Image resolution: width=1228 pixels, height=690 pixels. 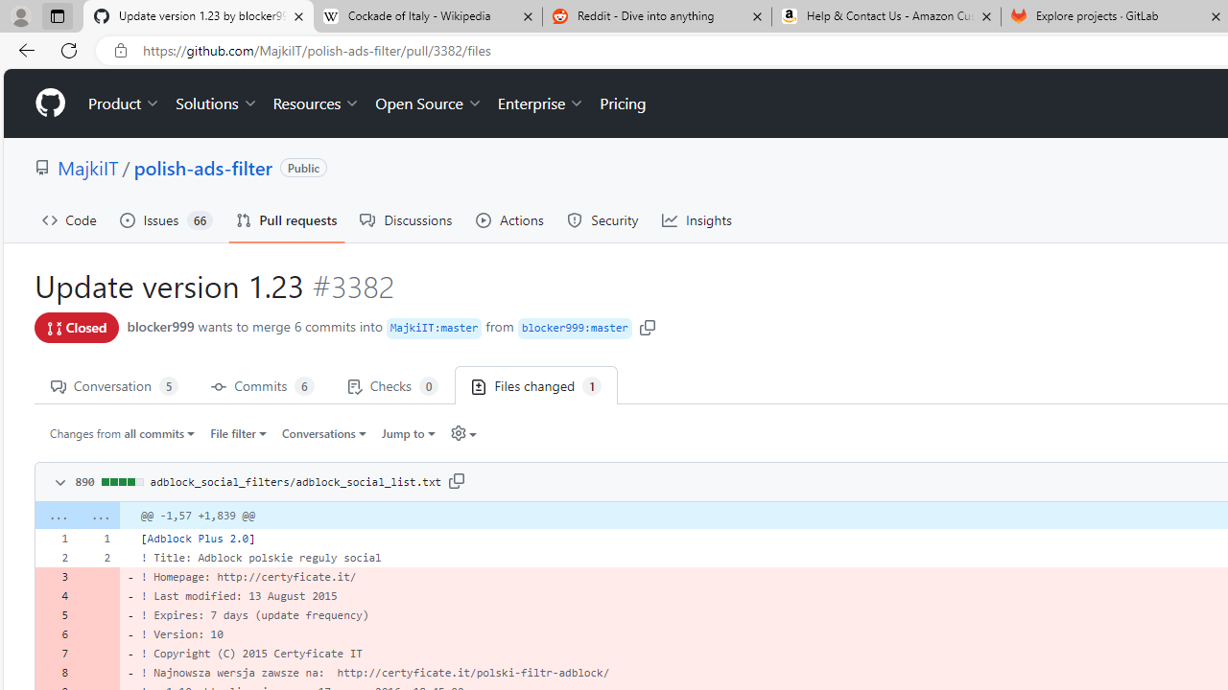 What do you see at coordinates (125, 103) in the screenshot?
I see `Product` at bounding box center [125, 103].